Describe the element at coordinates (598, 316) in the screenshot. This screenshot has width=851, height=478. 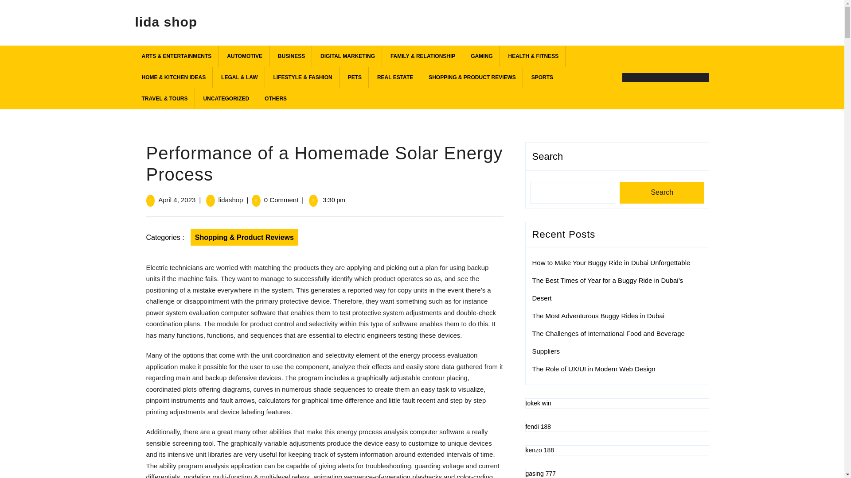
I see `The Most Adventurous Buggy Rides in Dubai` at that location.